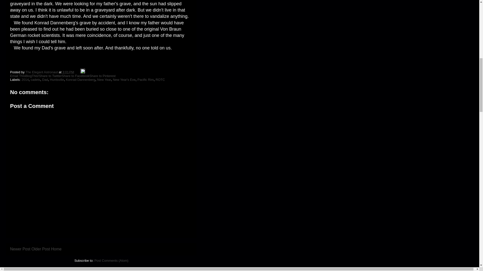 This screenshot has height=271, width=483. What do you see at coordinates (42, 72) in the screenshot?
I see `The Elegant Astronaut` at bounding box center [42, 72].